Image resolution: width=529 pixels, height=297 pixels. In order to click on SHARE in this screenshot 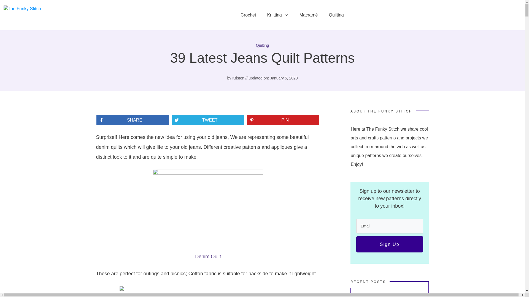, I will do `click(131, 120)`.